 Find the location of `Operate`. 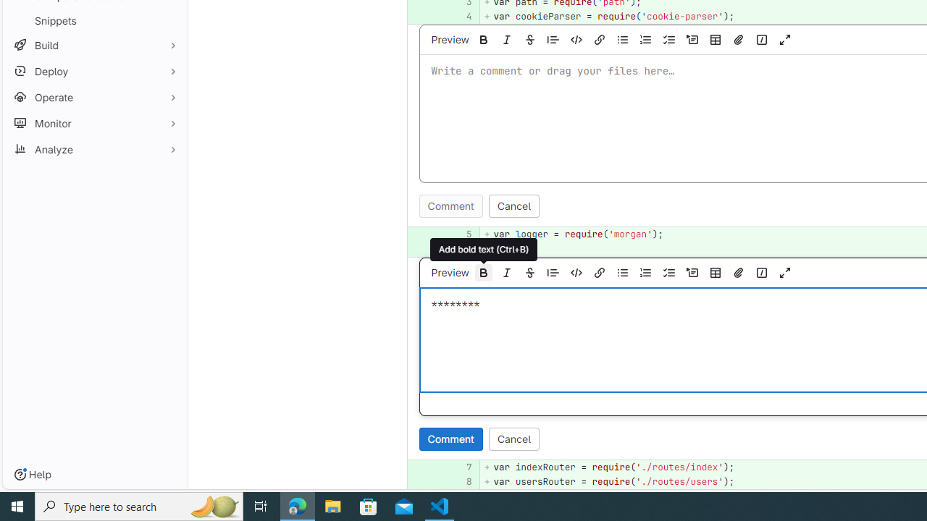

Operate is located at coordinates (94, 97).